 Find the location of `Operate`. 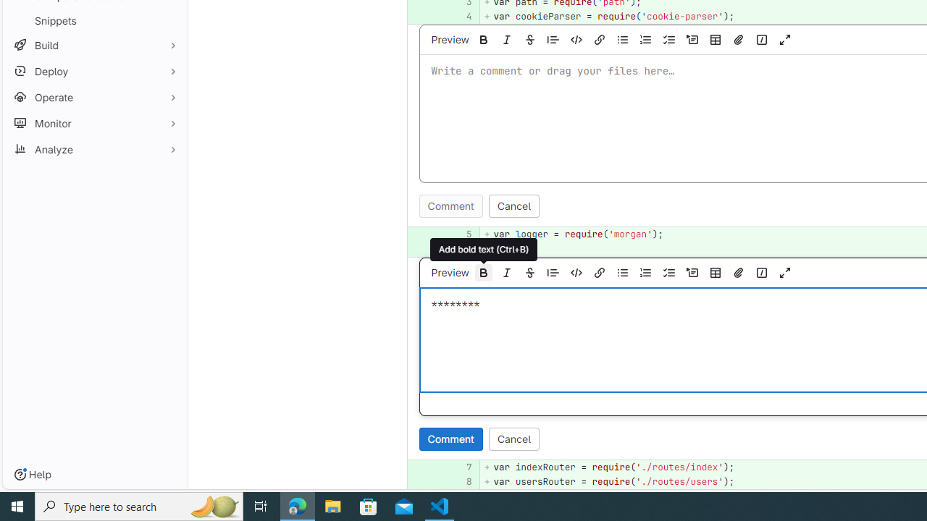

Operate is located at coordinates (94, 97).